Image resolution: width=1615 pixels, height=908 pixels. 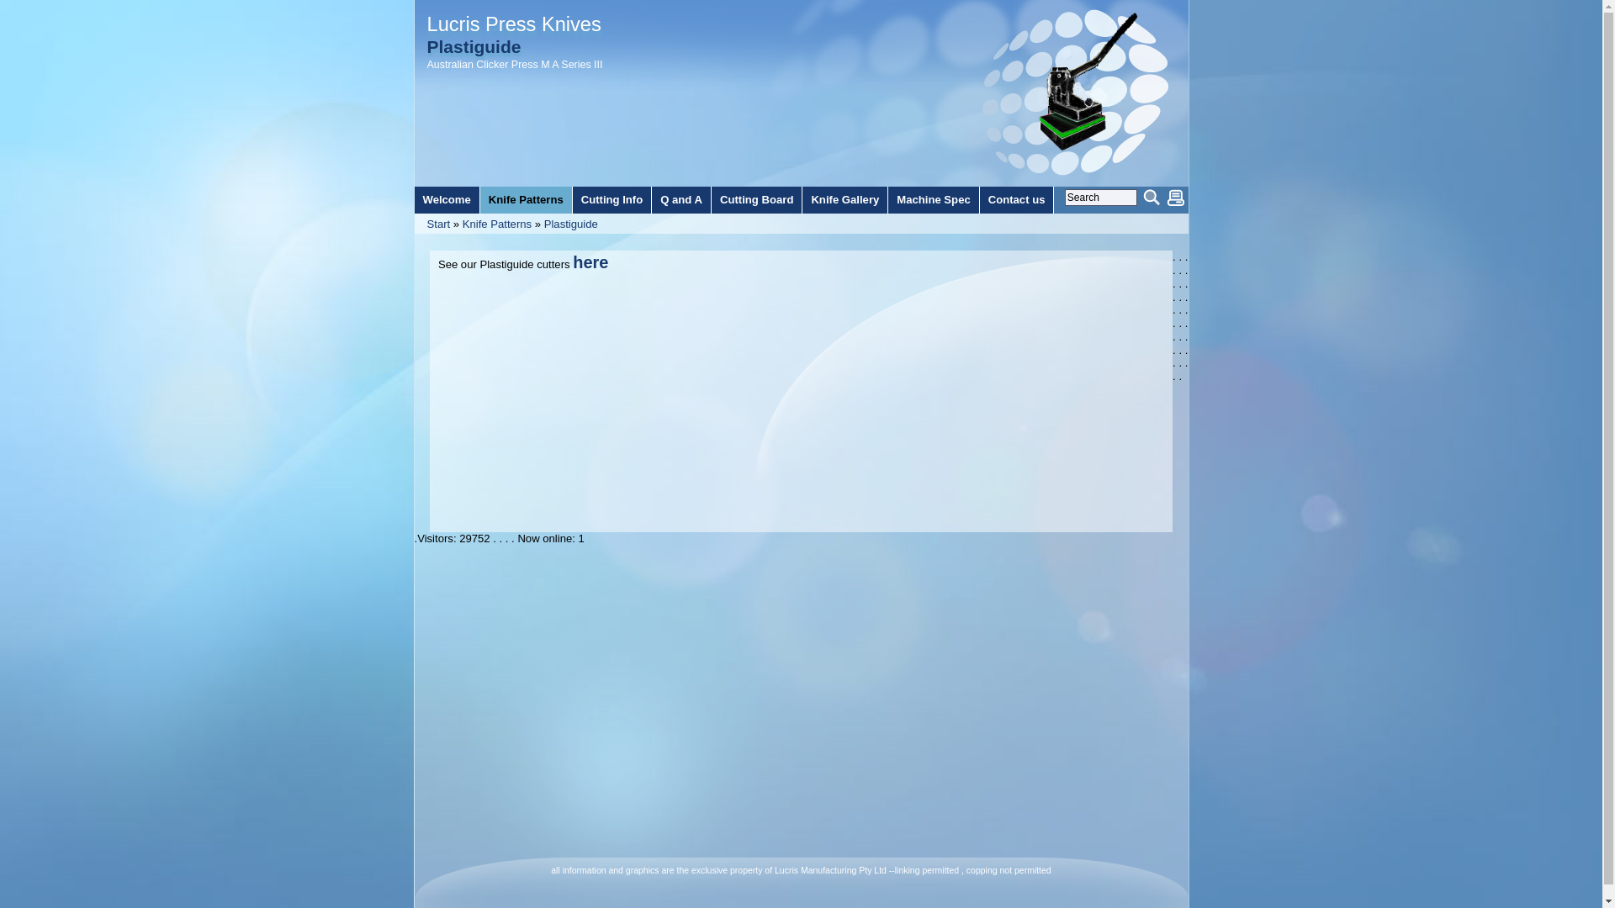 What do you see at coordinates (439, 224) in the screenshot?
I see `Start` at bounding box center [439, 224].